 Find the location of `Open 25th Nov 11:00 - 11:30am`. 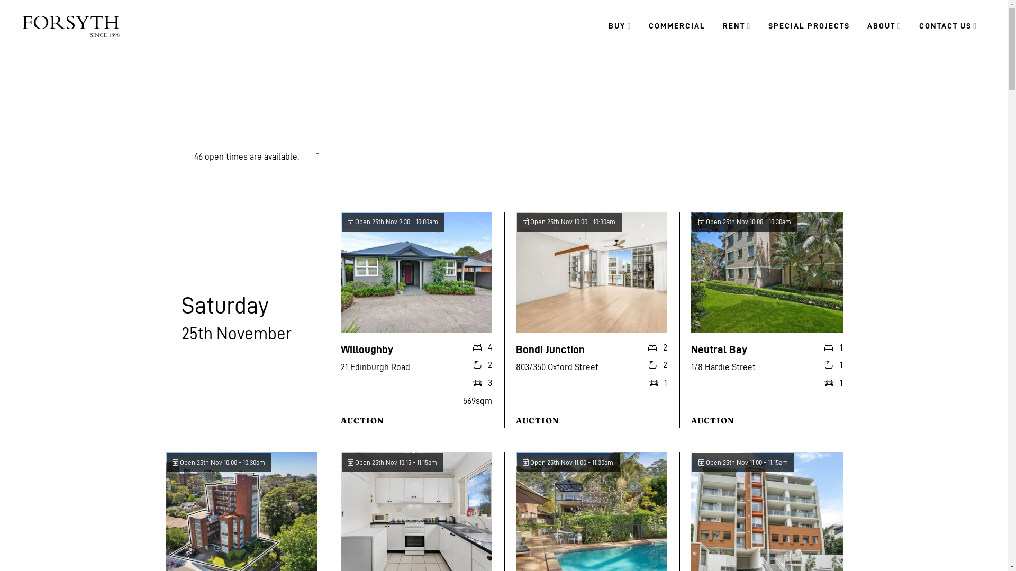

Open 25th Nov 11:00 - 11:30am is located at coordinates (568, 463).